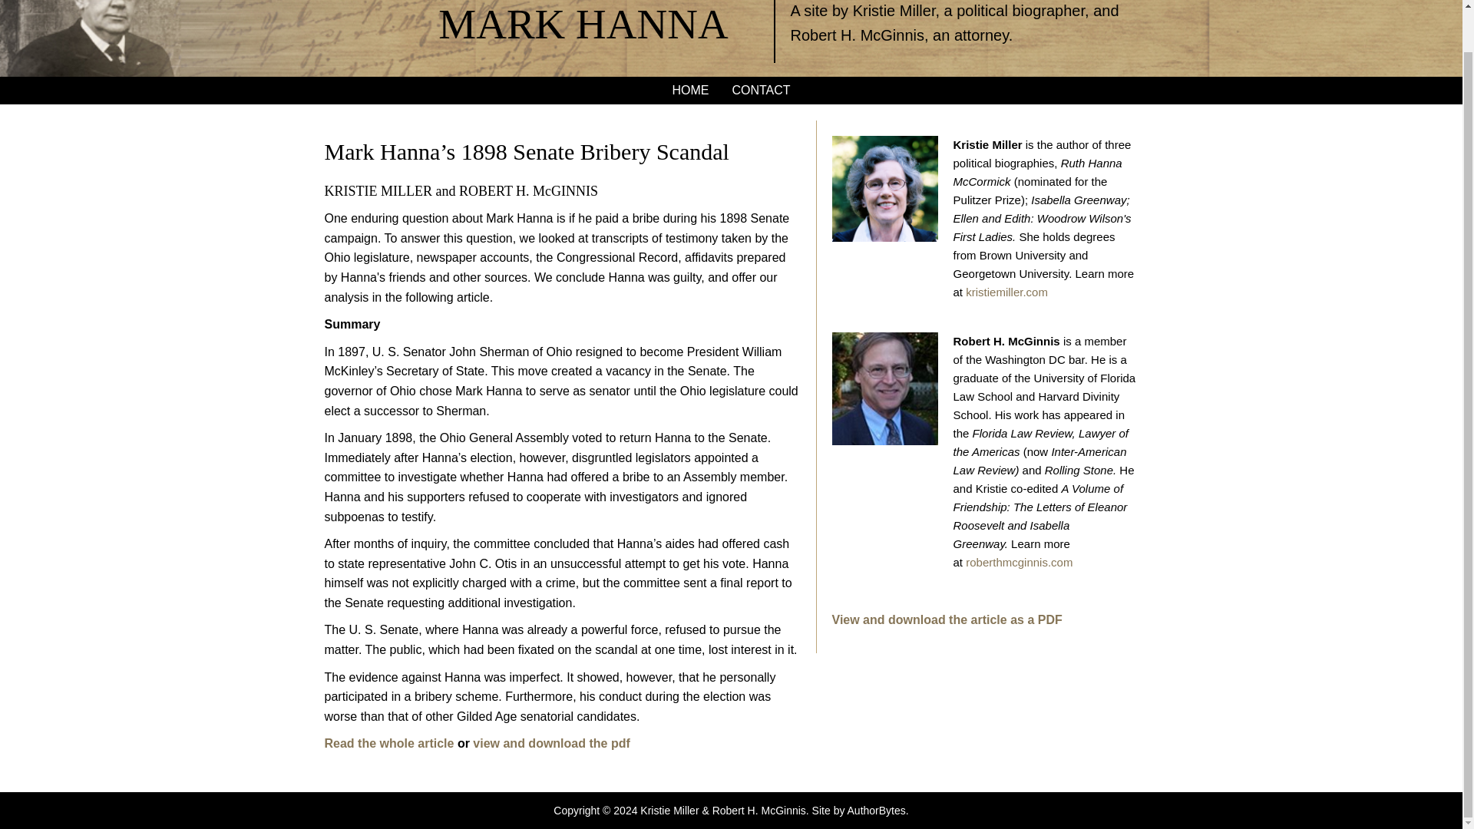 The width and height of the screenshot is (1474, 829). What do you see at coordinates (877, 810) in the screenshot?
I see `AuthorBytes` at bounding box center [877, 810].